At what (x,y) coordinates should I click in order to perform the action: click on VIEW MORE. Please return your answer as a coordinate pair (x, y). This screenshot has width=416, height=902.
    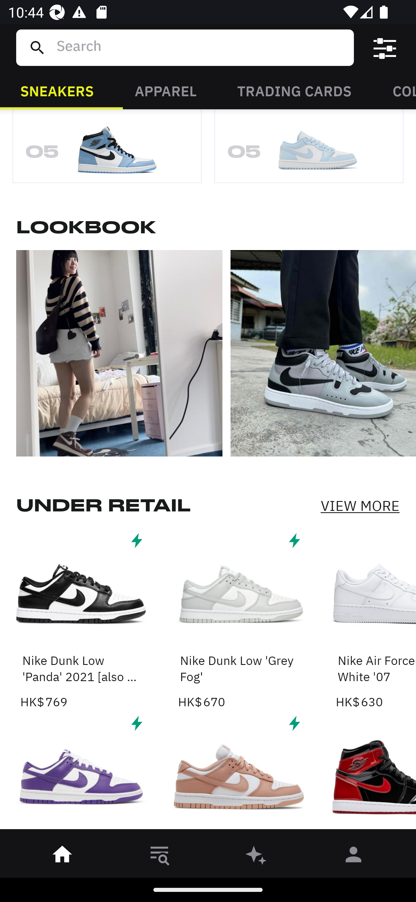
    Looking at the image, I should click on (360, 506).